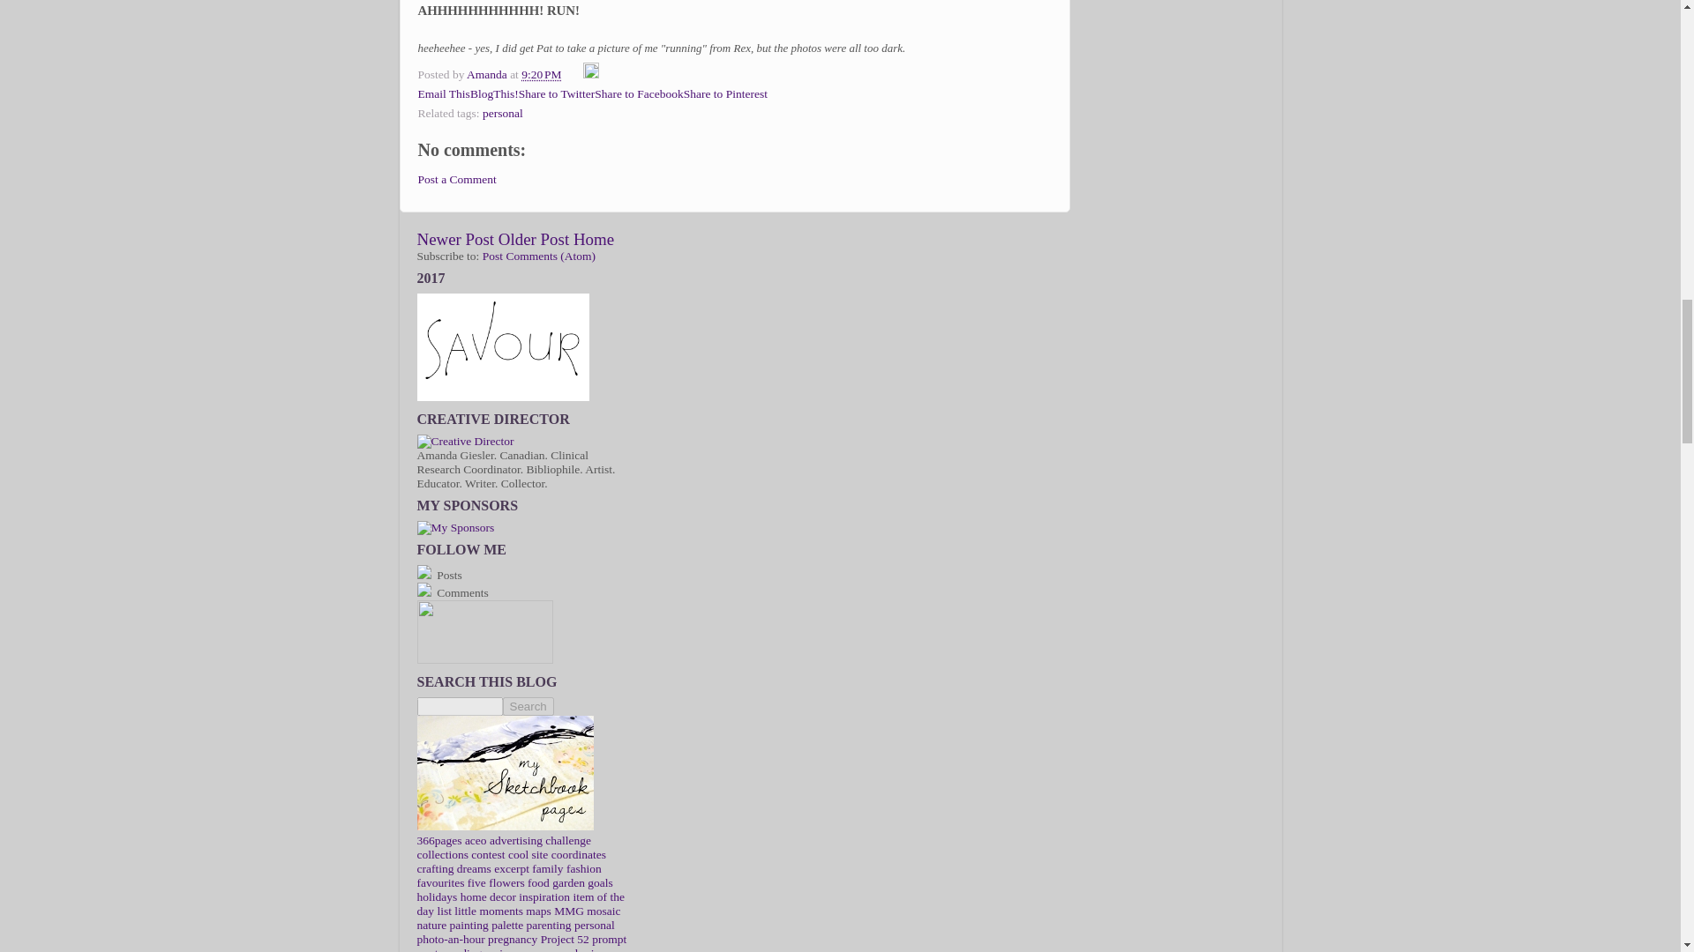 This screenshot has height=952, width=1694. What do you see at coordinates (725, 93) in the screenshot?
I see `Share to Pinterest` at bounding box center [725, 93].